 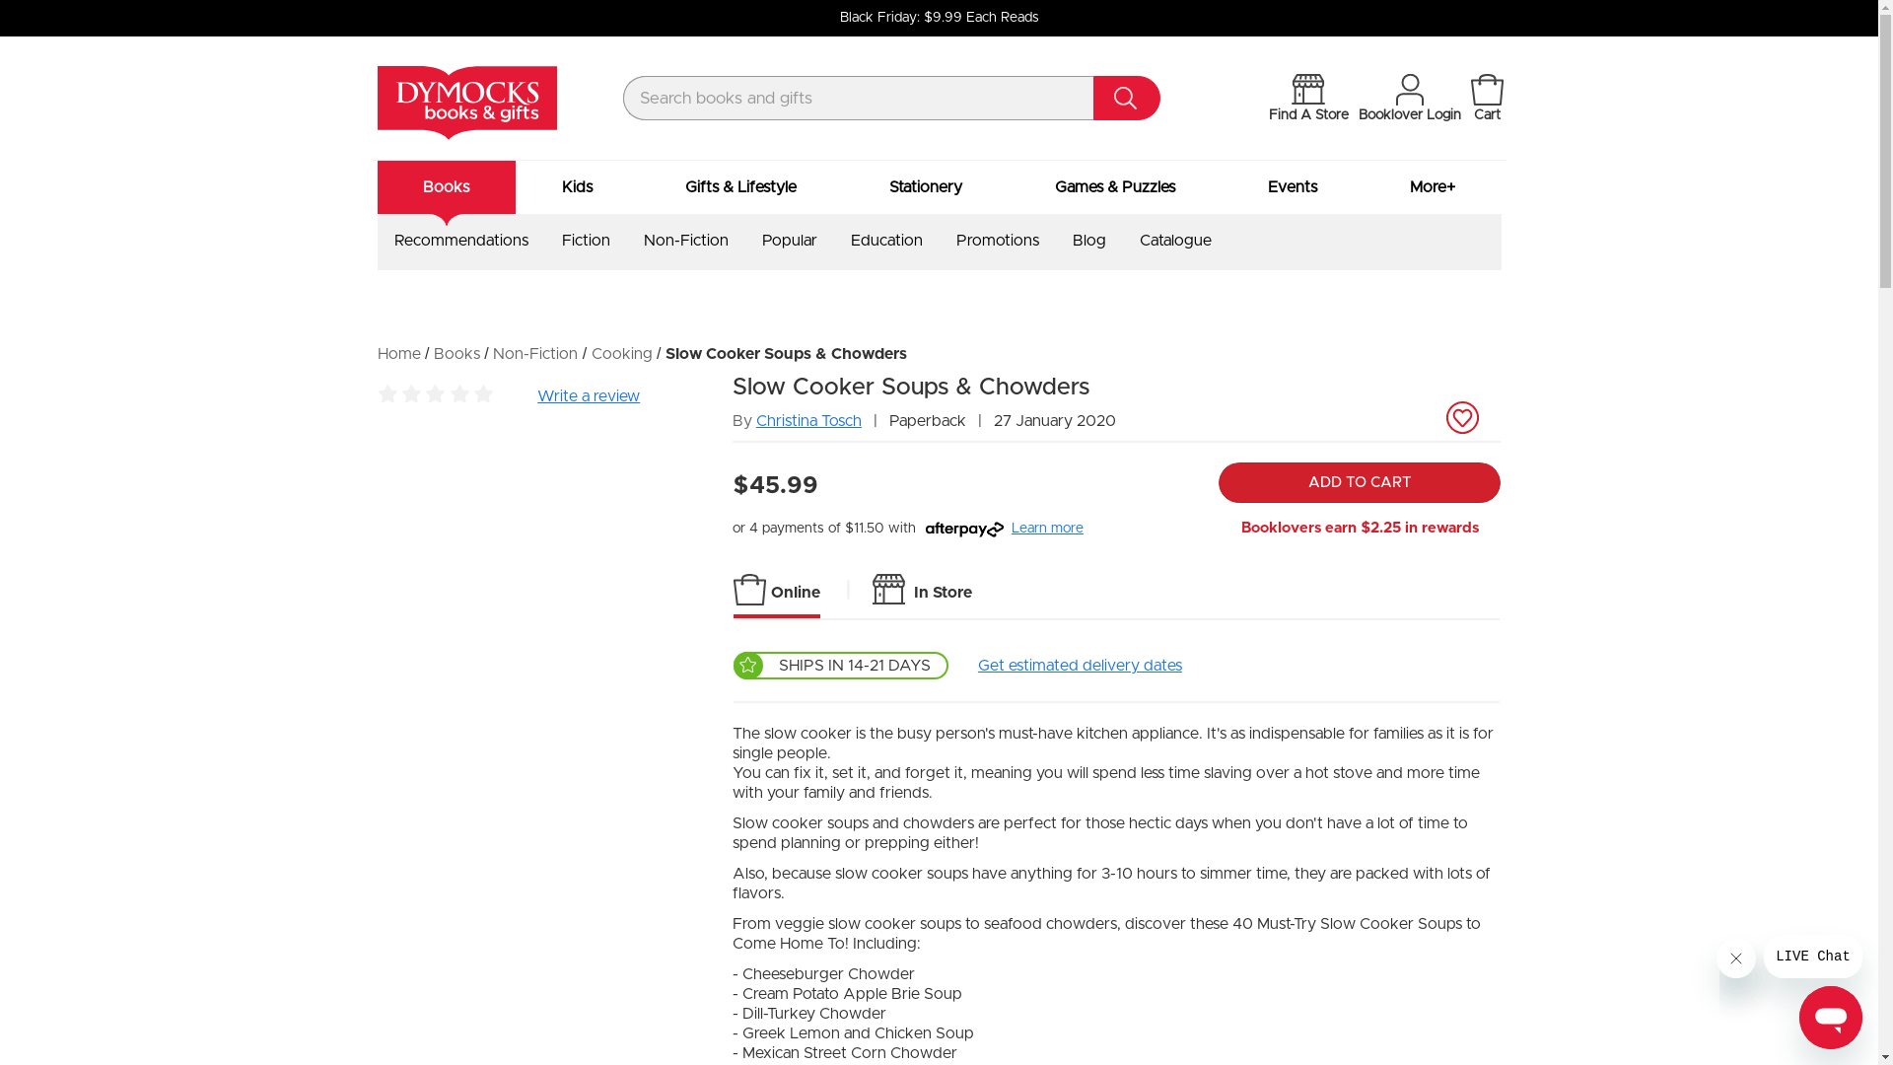 I want to click on Recommendations, so click(x=461, y=241).